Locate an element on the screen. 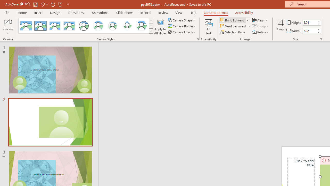 The image size is (330, 186). Camera Shape is located at coordinates (182, 20).